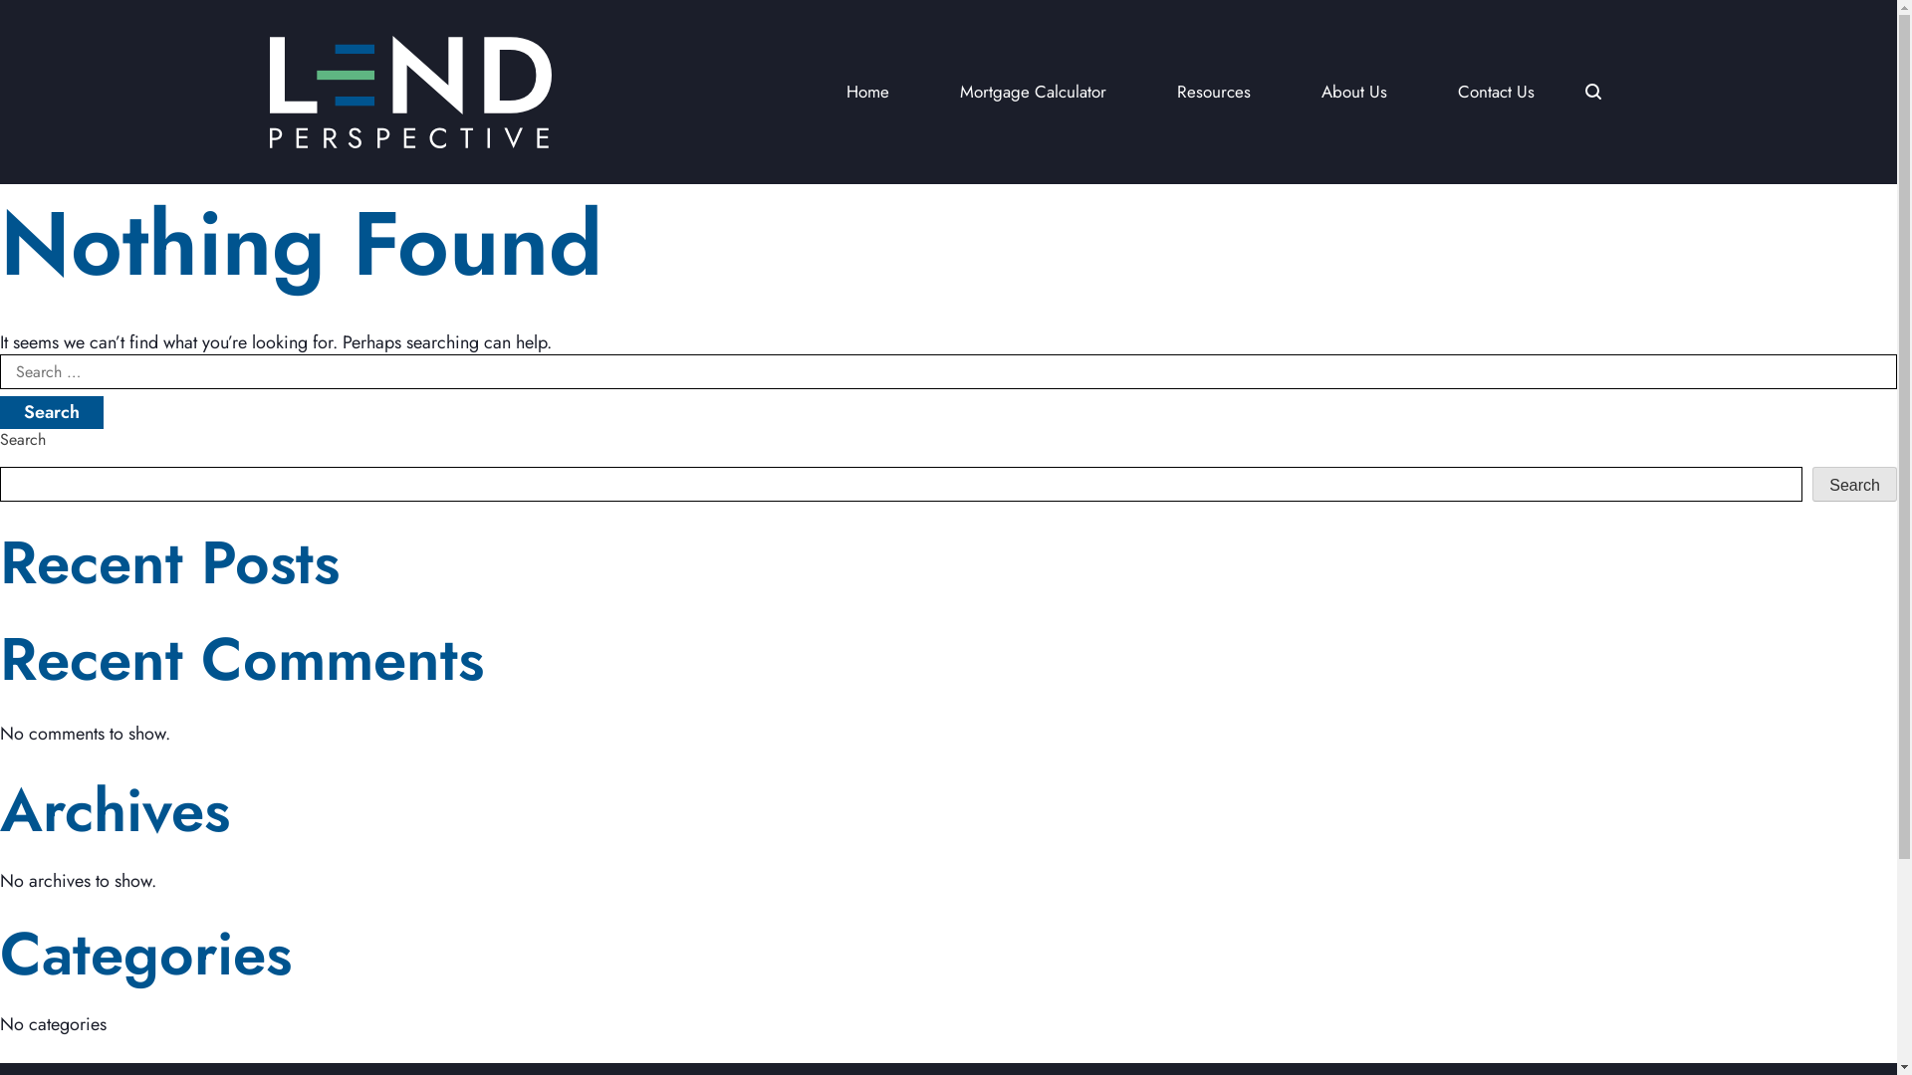  What do you see at coordinates (52, 412) in the screenshot?
I see `Search` at bounding box center [52, 412].